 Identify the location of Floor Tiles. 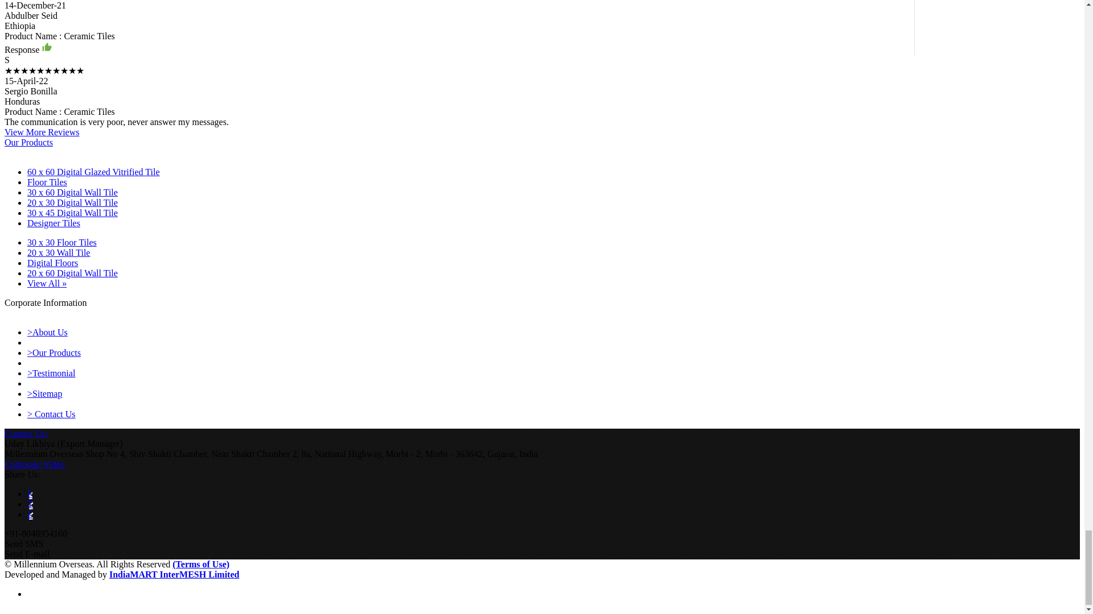
(47, 182).